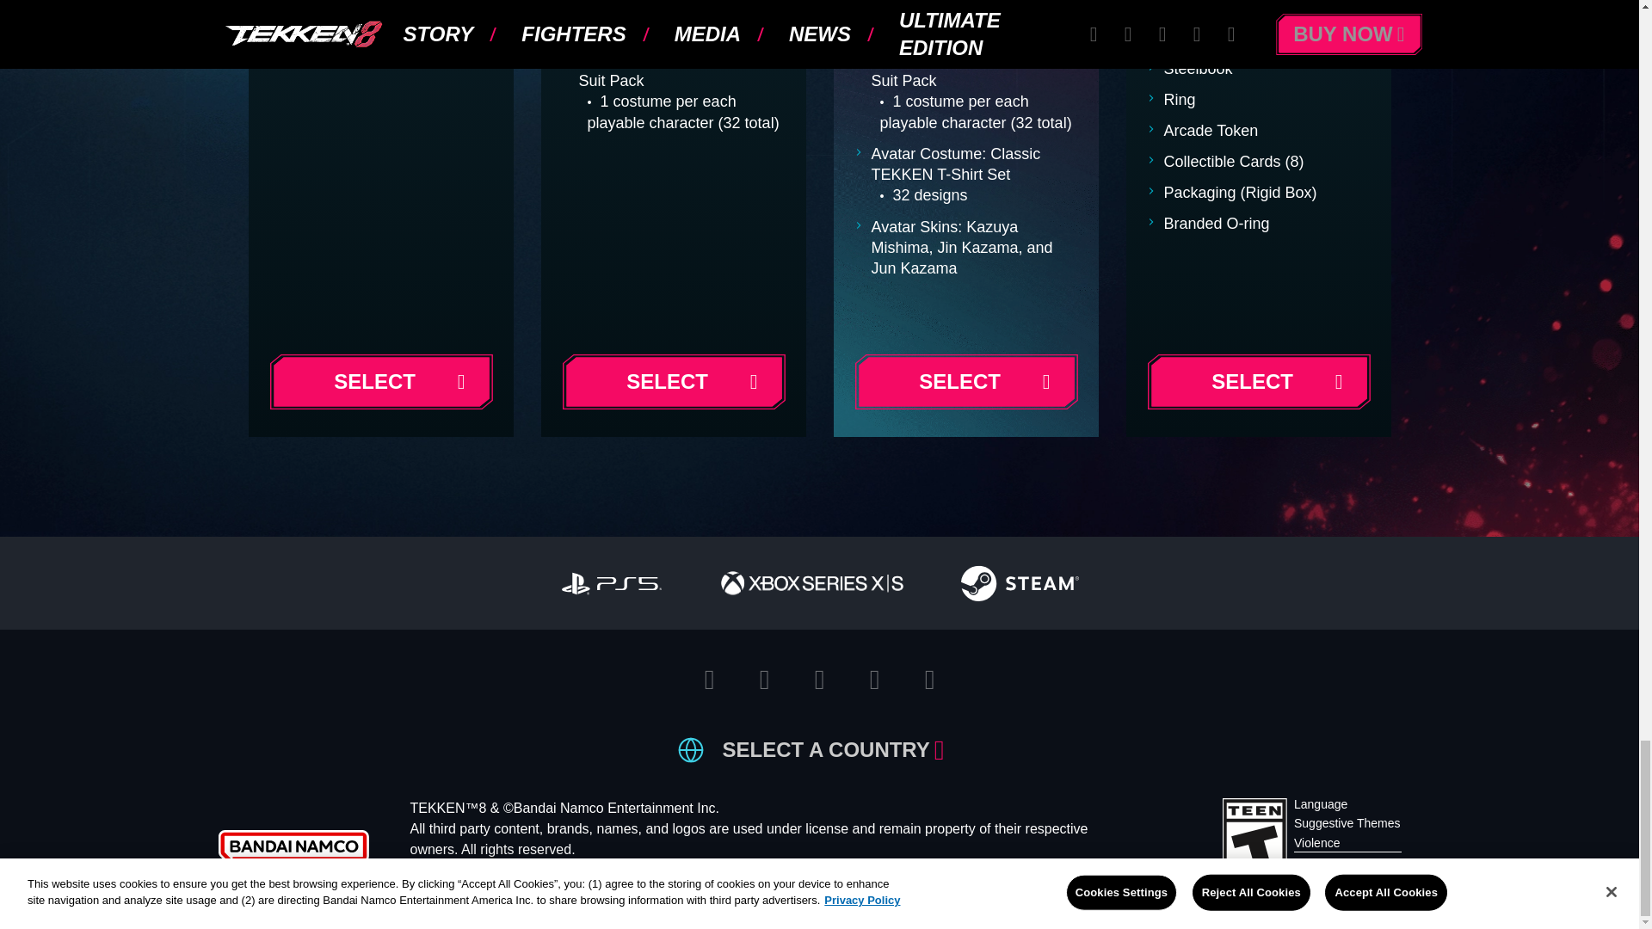 The image size is (1652, 929). What do you see at coordinates (673, 382) in the screenshot?
I see `SELECT` at bounding box center [673, 382].